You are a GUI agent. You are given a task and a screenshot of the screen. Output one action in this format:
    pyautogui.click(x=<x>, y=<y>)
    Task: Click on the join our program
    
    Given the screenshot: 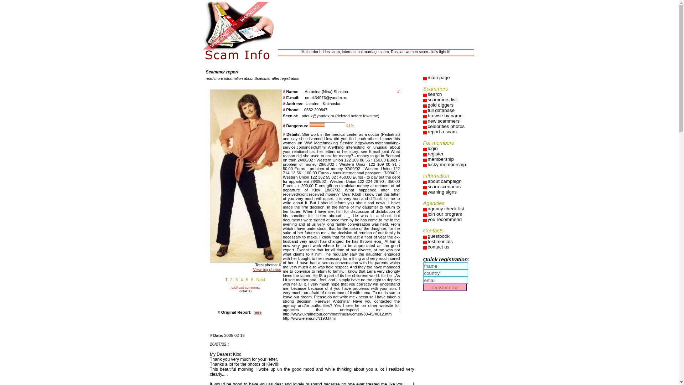 What is the action you would take?
    pyautogui.click(x=450, y=214)
    